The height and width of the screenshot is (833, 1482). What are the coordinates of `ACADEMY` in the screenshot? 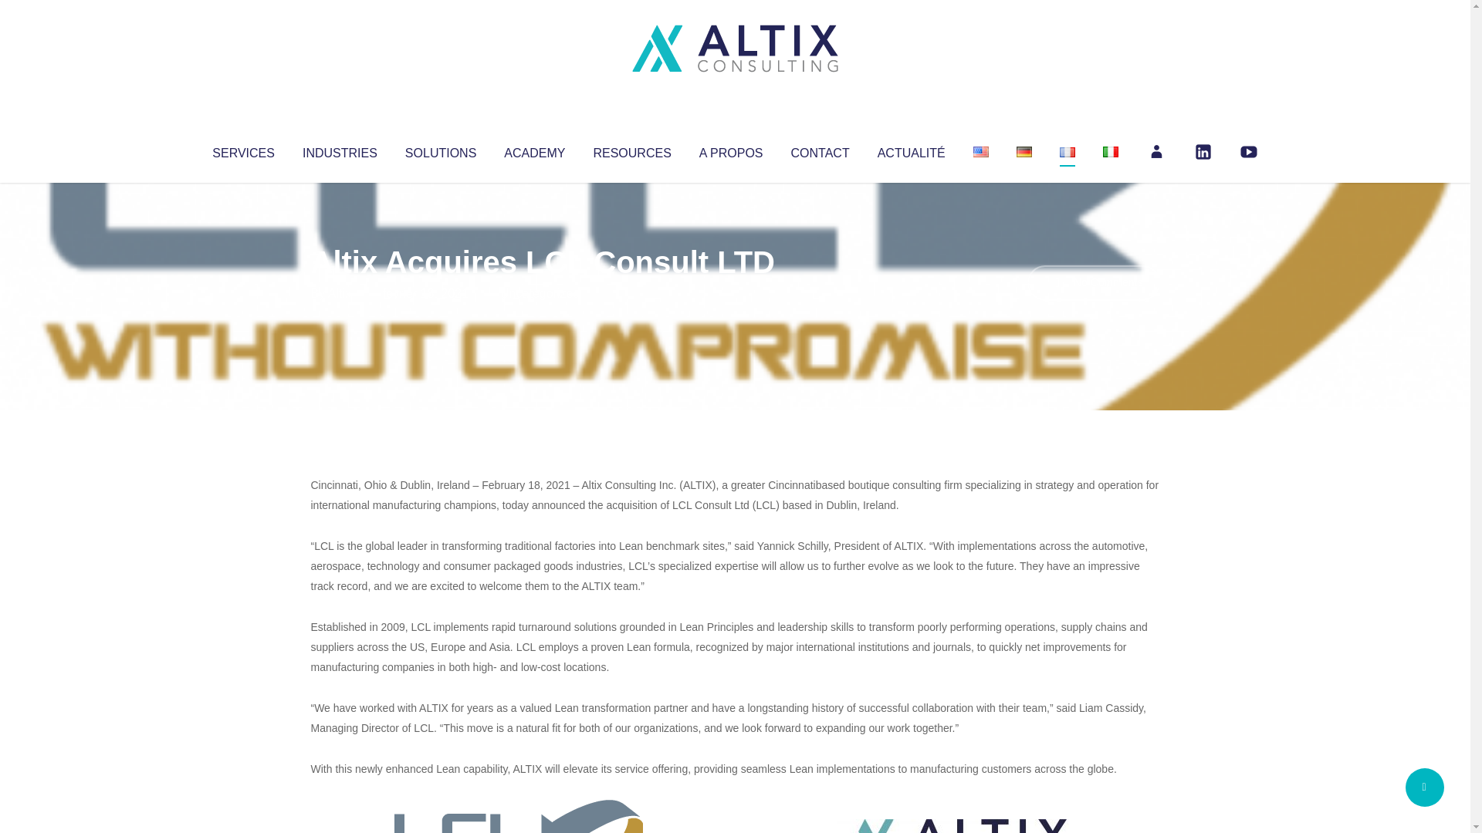 It's located at (534, 150).